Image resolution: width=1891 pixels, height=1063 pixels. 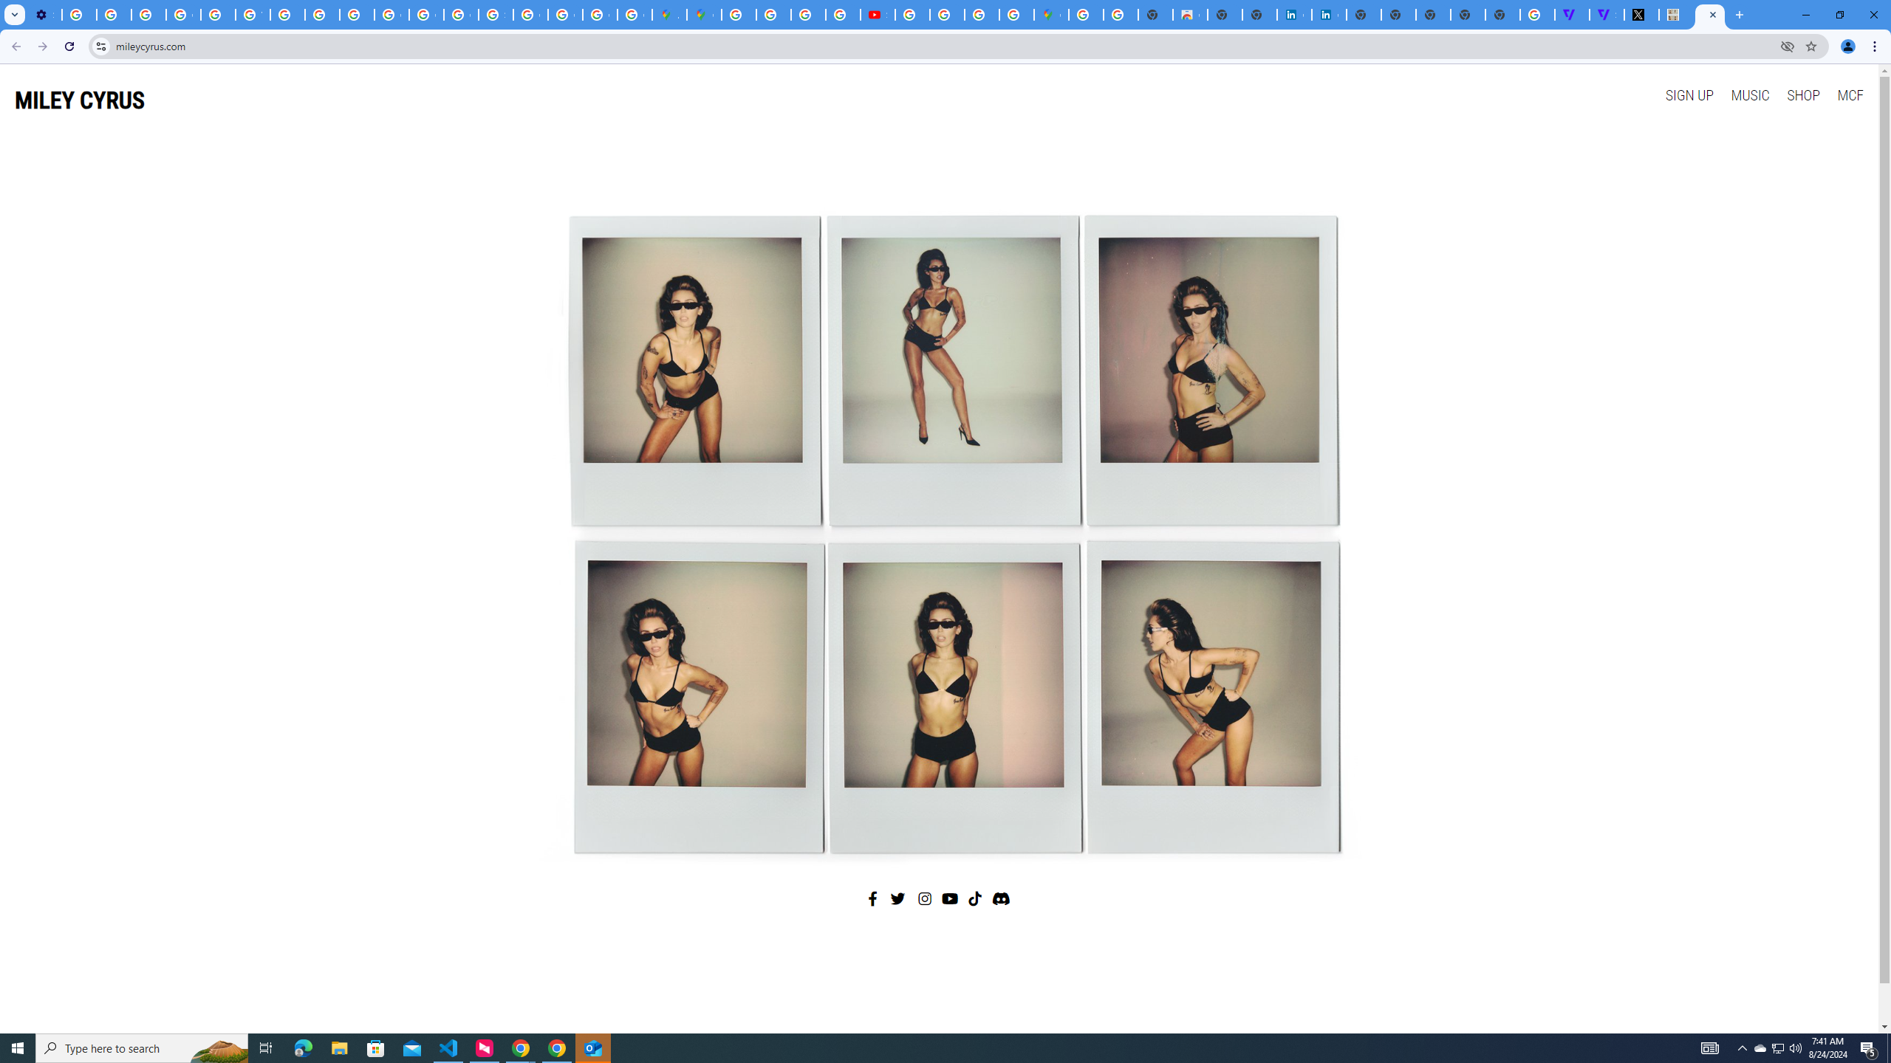 I want to click on Settings - Customize profile, so click(x=44, y=15).